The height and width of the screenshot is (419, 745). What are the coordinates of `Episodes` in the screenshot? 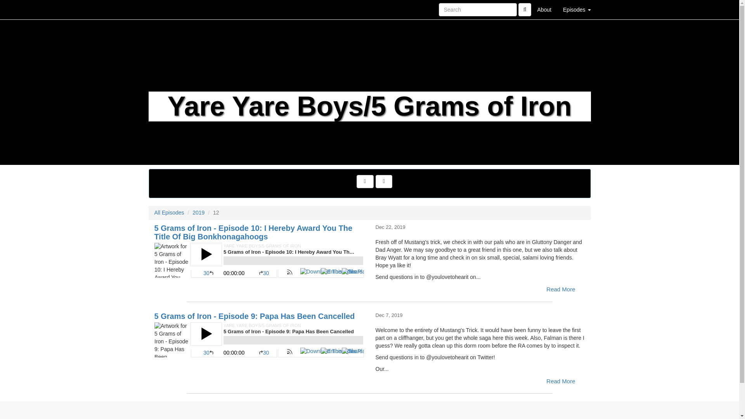 It's located at (577, 9).